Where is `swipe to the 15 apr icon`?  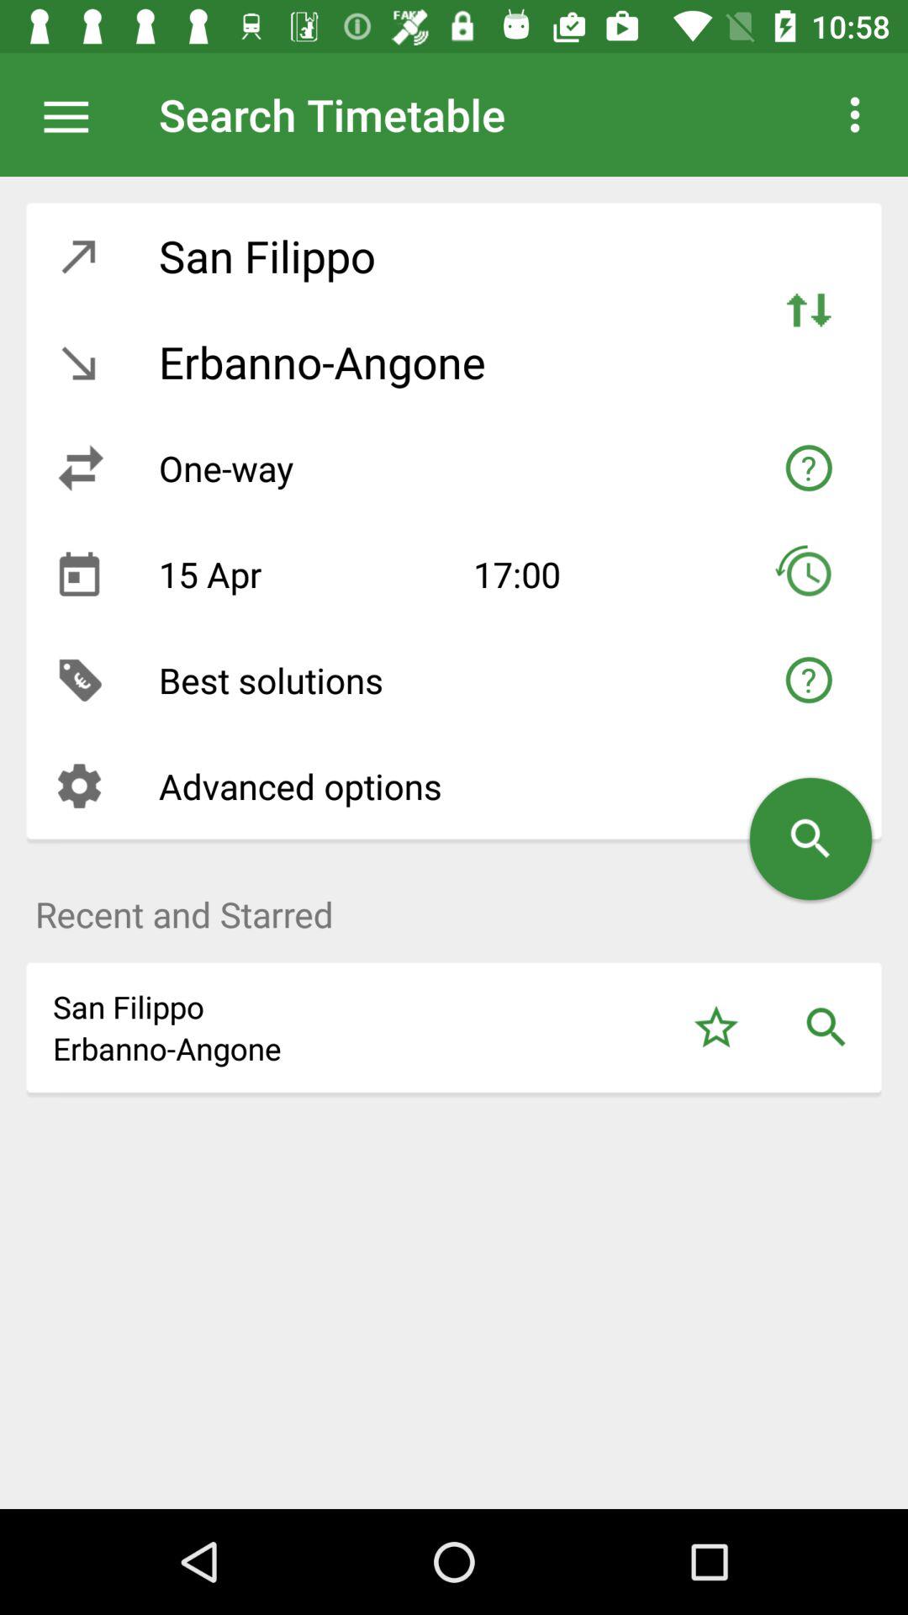 swipe to the 15 apr icon is located at coordinates (303, 574).